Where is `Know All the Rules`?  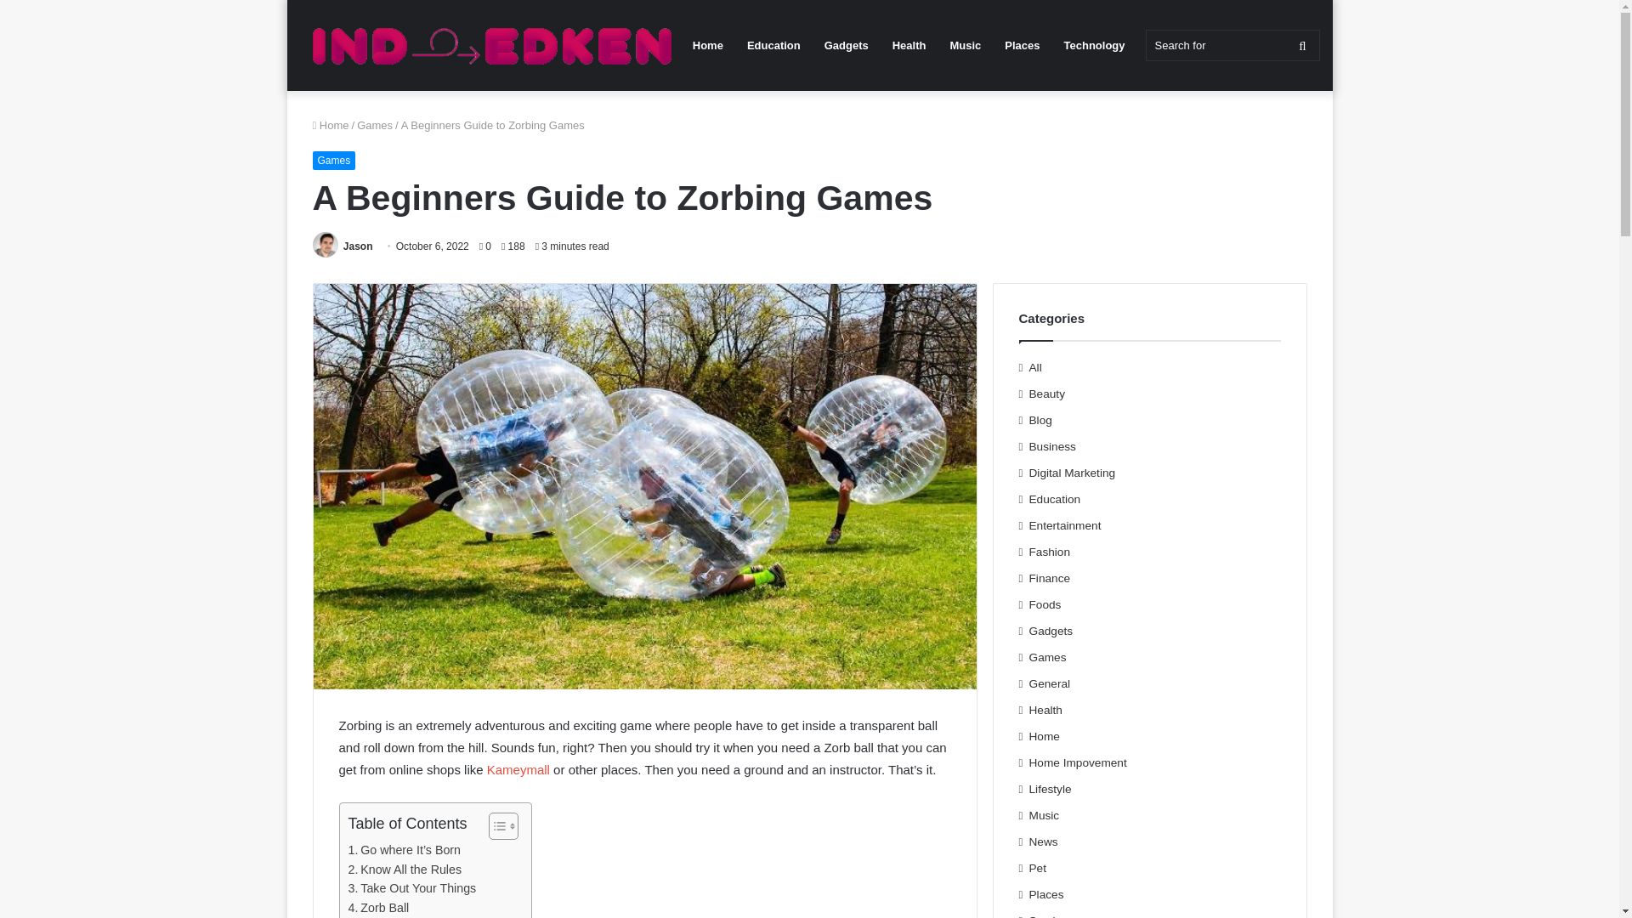
Know All the Rules is located at coordinates (405, 869).